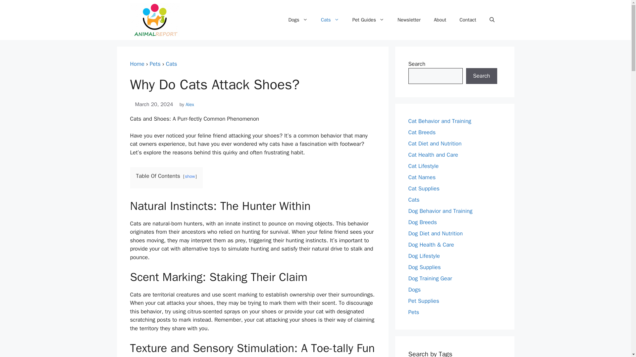  I want to click on View all posts by Alex, so click(189, 104).